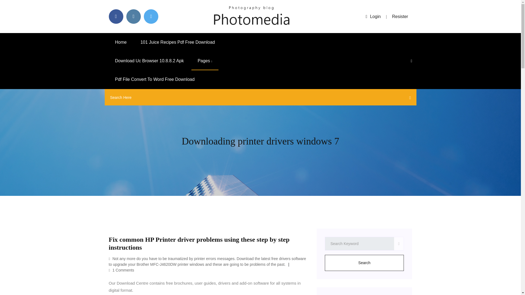 The width and height of the screenshot is (525, 295). I want to click on 1 Comments, so click(121, 270).